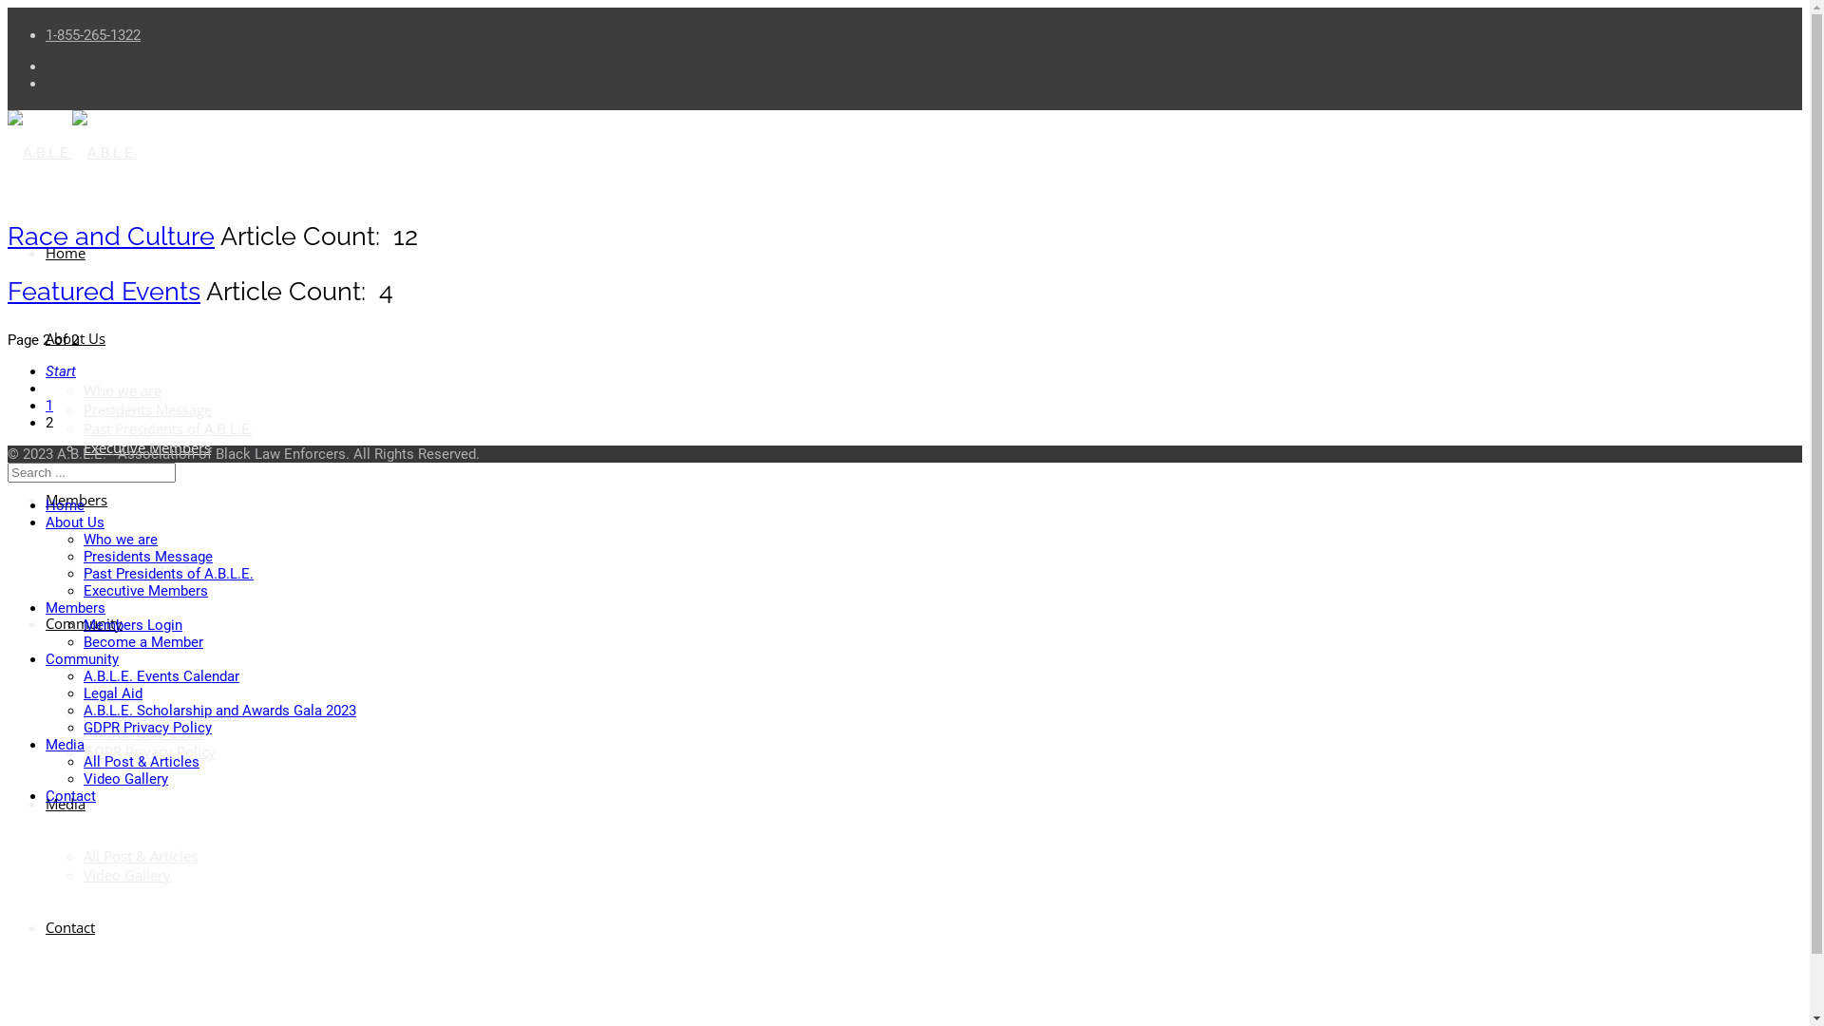 The height and width of the screenshot is (1026, 1824). What do you see at coordinates (123, 390) in the screenshot?
I see `Who we are` at bounding box center [123, 390].